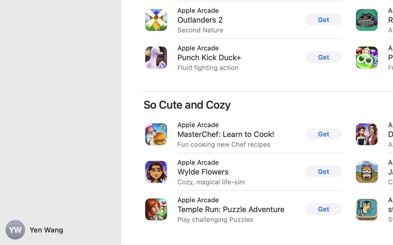  Describe the element at coordinates (60, 230) in the screenshot. I see `Yen Wang` at that location.